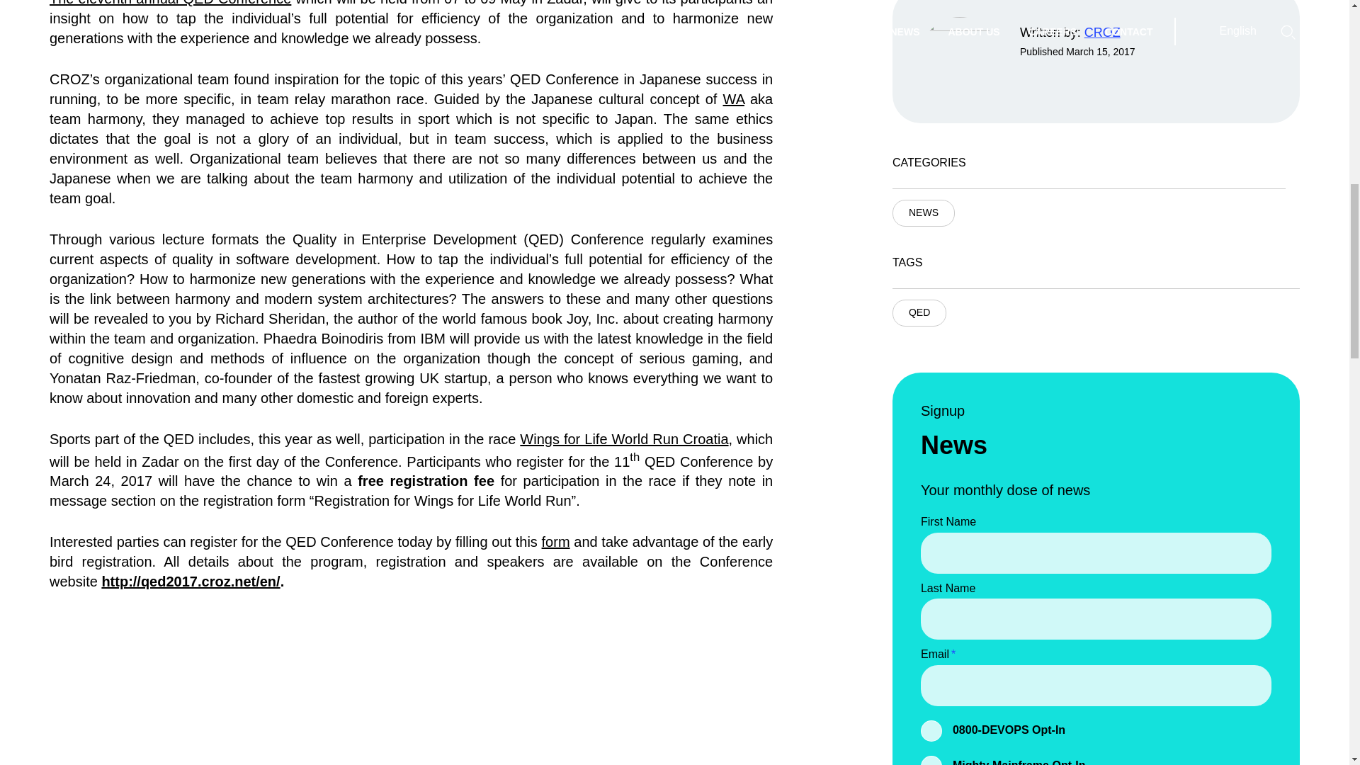 The width and height of the screenshot is (1360, 765). Describe the element at coordinates (931, 731) in the screenshot. I see `1` at that location.